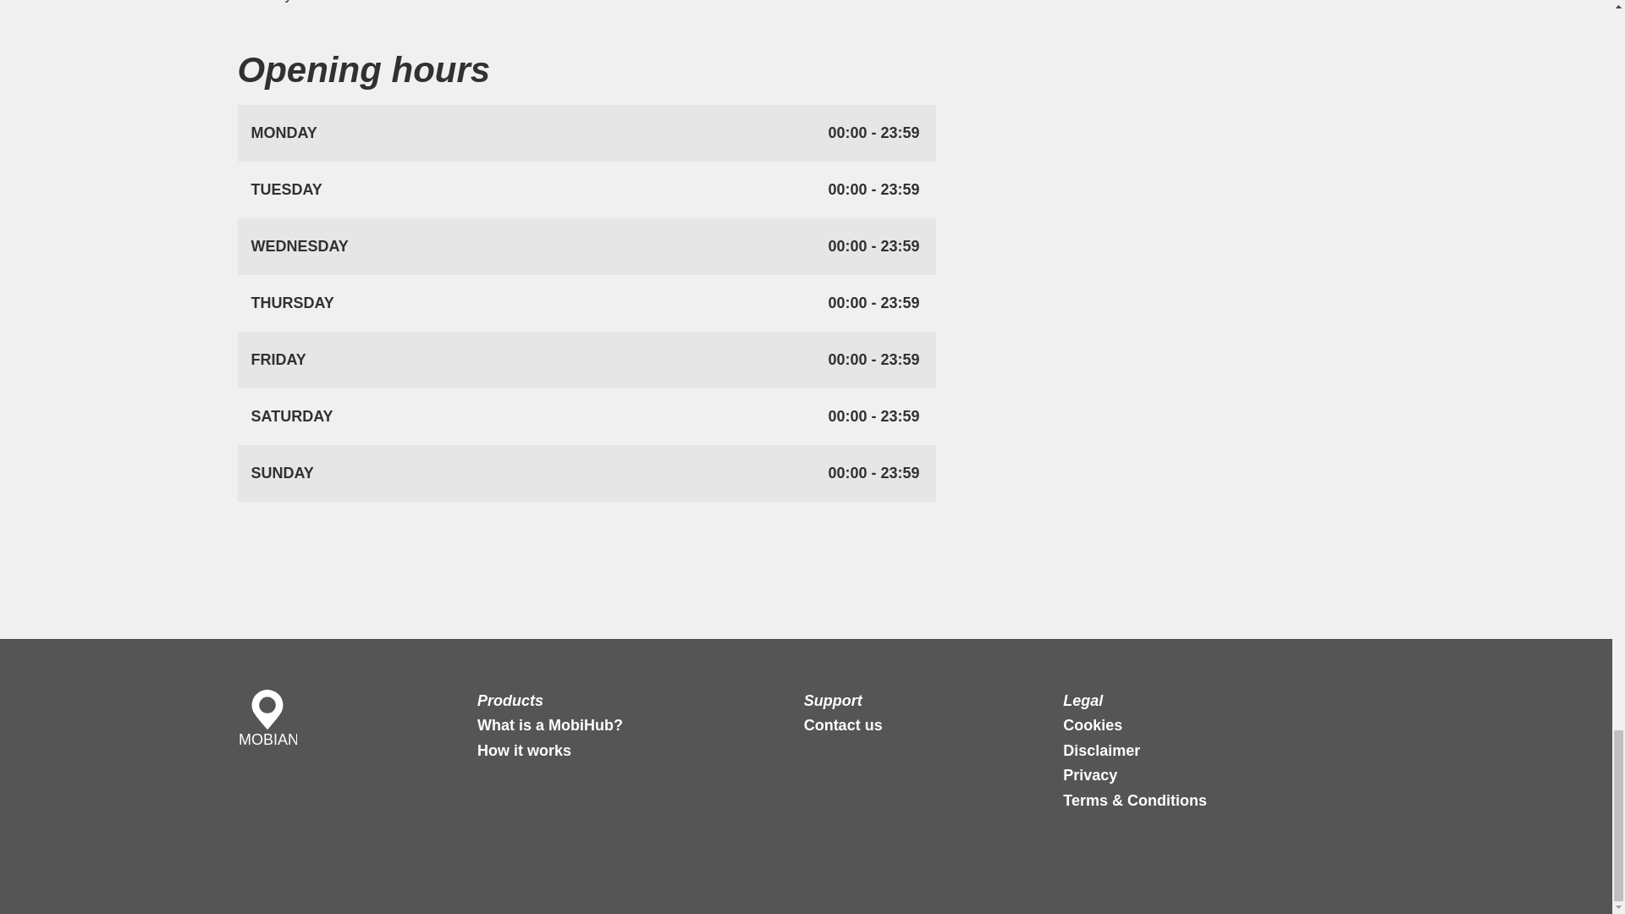  I want to click on How it works, so click(525, 750).